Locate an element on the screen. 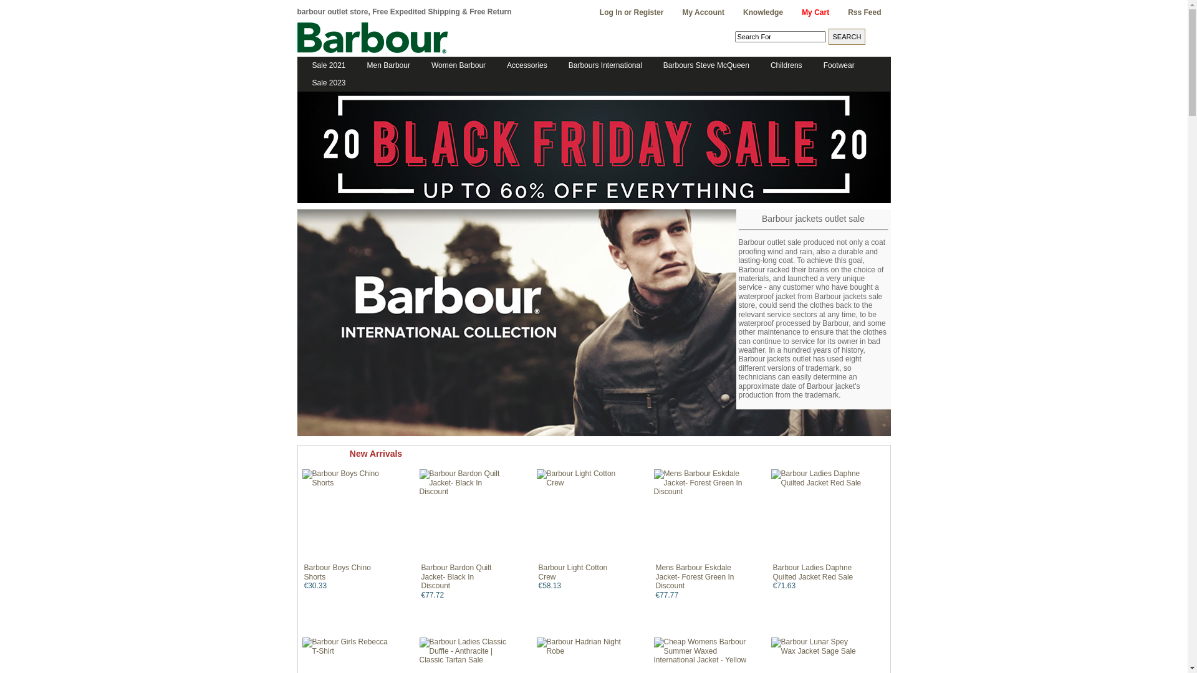 The height and width of the screenshot is (673, 1197).  Barbour Ladies Daphne Quilted Jacket Red Sale  is located at coordinates (818, 516).